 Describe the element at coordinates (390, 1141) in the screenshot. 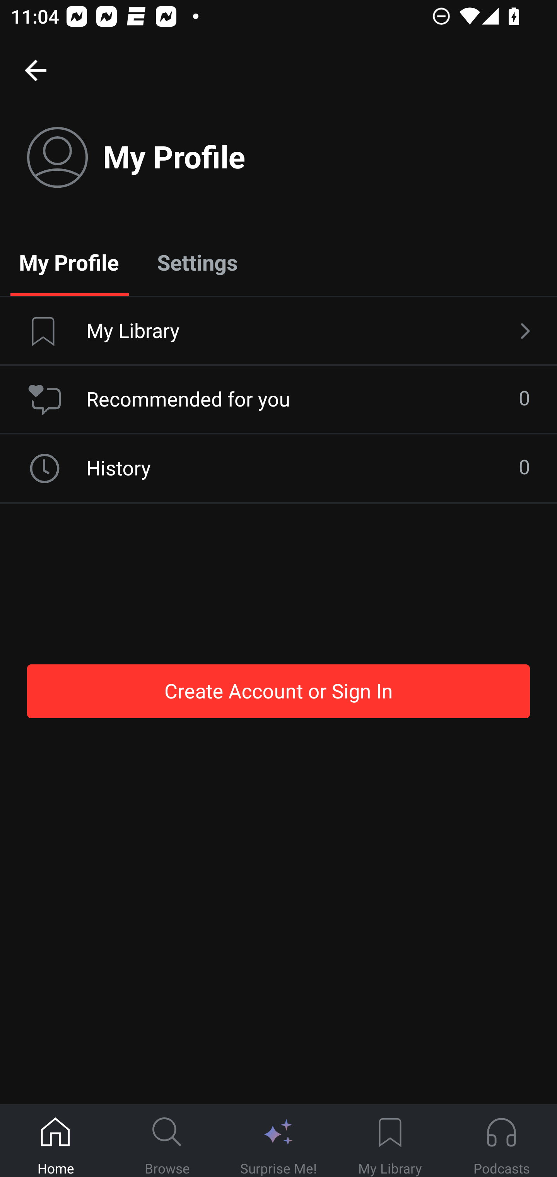

I see `My Library` at that location.